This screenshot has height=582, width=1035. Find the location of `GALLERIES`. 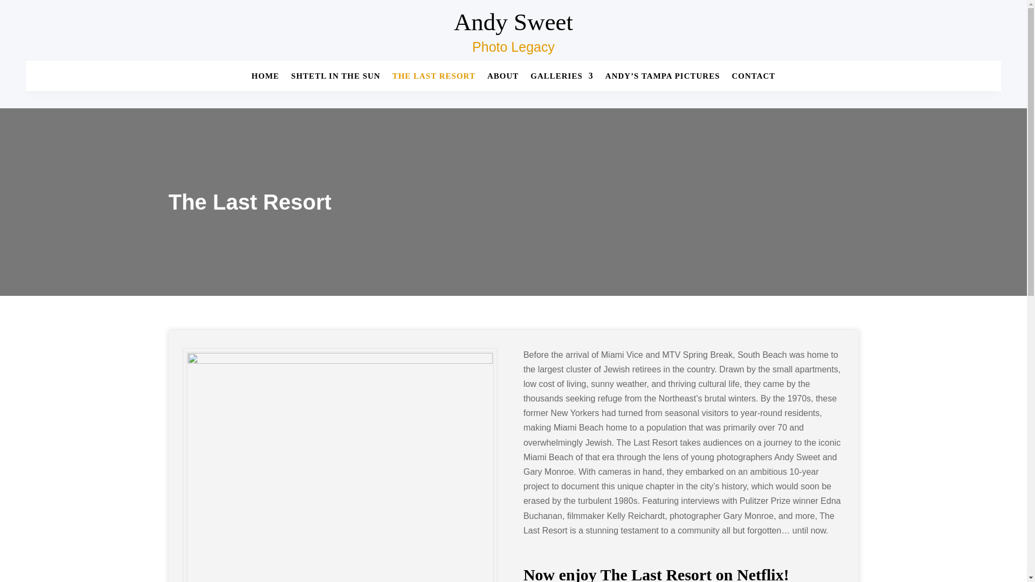

GALLERIES is located at coordinates (562, 78).